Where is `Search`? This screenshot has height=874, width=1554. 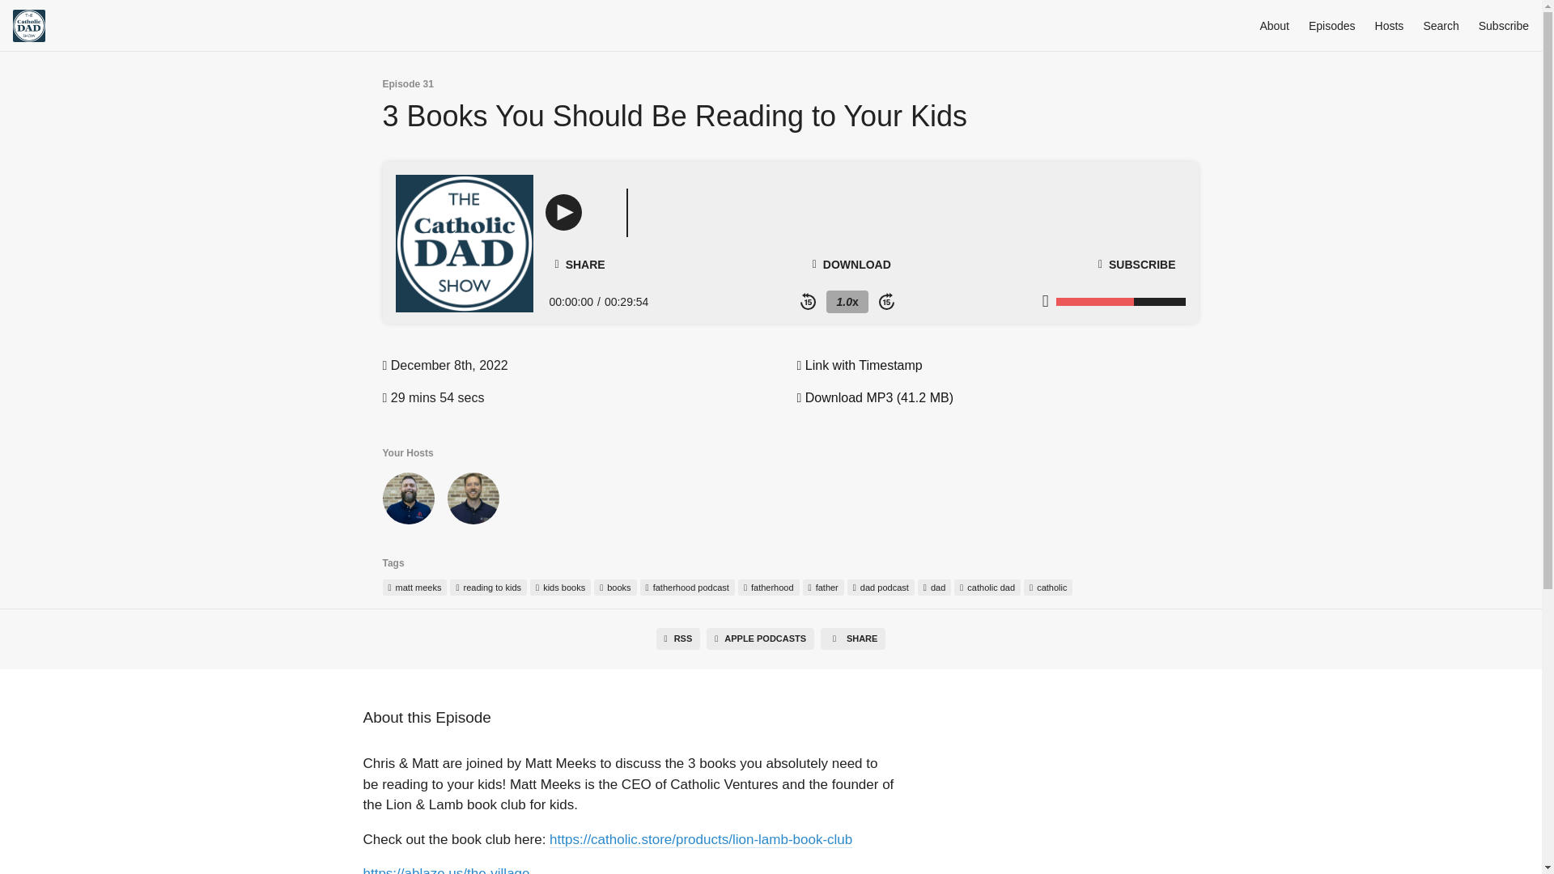 Search is located at coordinates (1441, 25).